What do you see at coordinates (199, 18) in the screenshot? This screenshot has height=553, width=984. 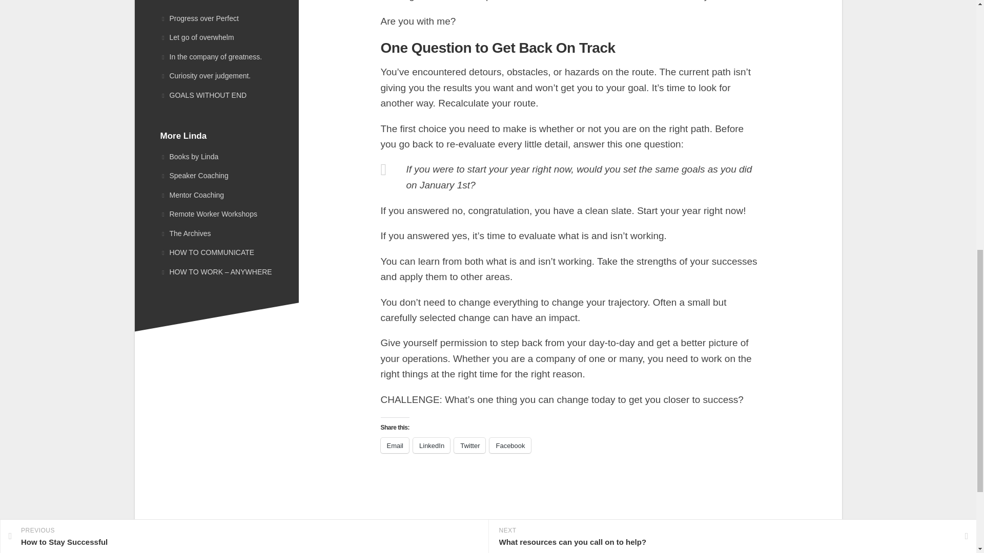 I see `Progress over Perfect` at bounding box center [199, 18].